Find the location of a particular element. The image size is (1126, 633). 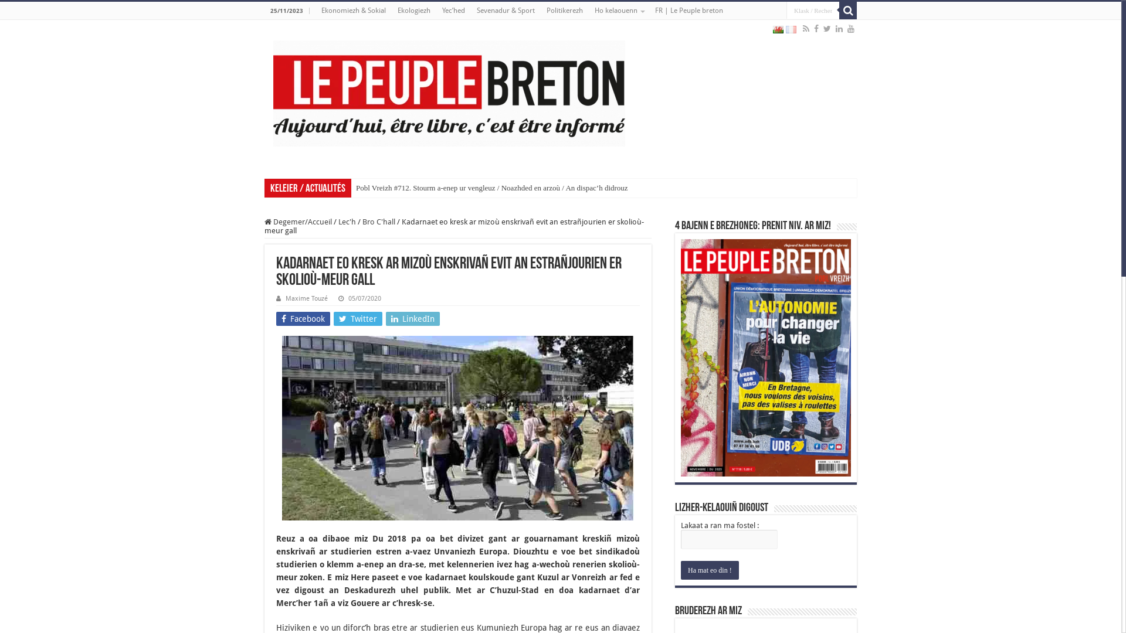

Klask / Rechercher is located at coordinates (848, 11).